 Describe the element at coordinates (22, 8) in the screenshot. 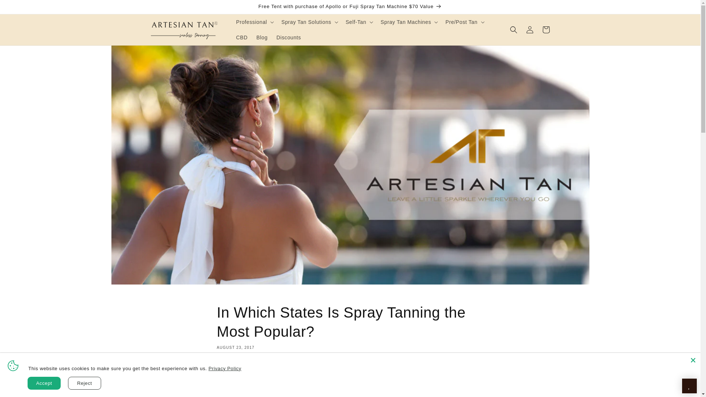

I see `Skip to content` at that location.